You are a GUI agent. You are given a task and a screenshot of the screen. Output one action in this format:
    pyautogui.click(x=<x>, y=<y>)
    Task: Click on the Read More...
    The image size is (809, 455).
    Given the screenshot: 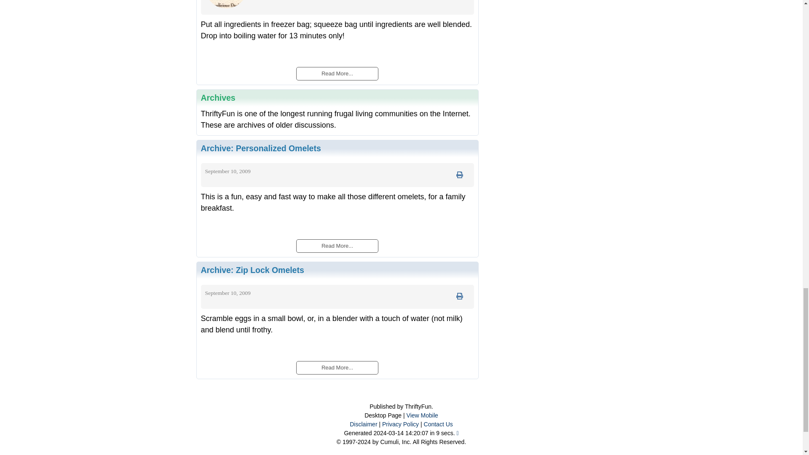 What is the action you would take?
    pyautogui.click(x=337, y=367)
    